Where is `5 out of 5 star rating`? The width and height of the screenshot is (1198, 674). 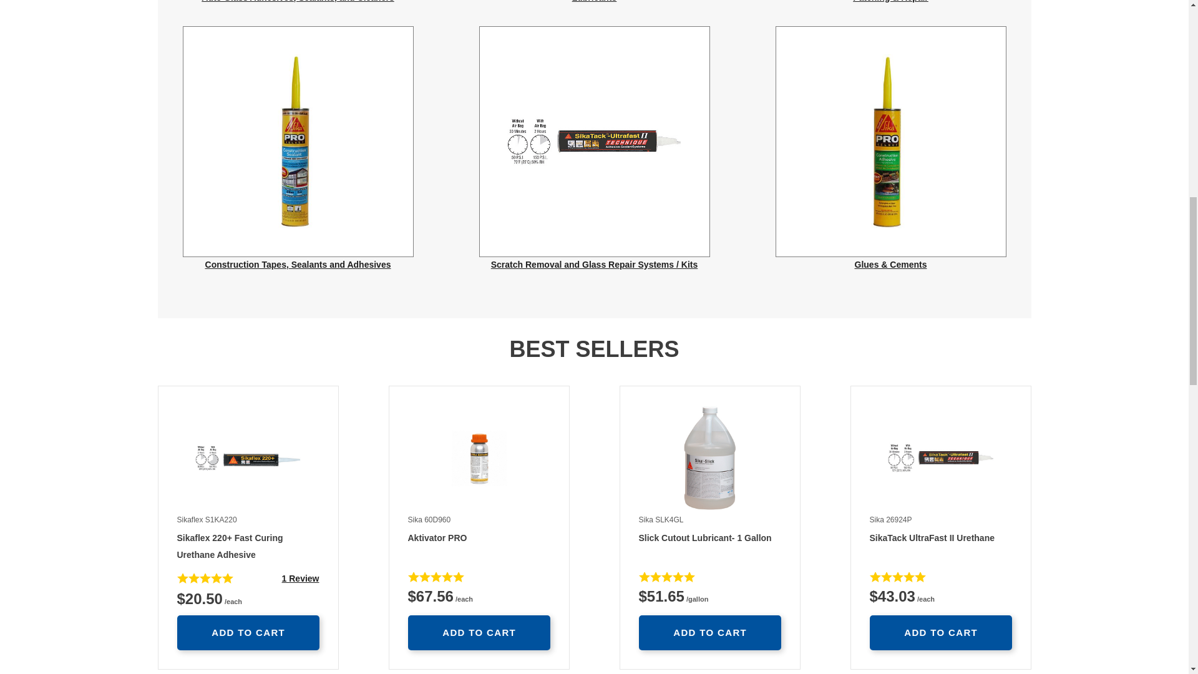 5 out of 5 star rating is located at coordinates (297, 148).